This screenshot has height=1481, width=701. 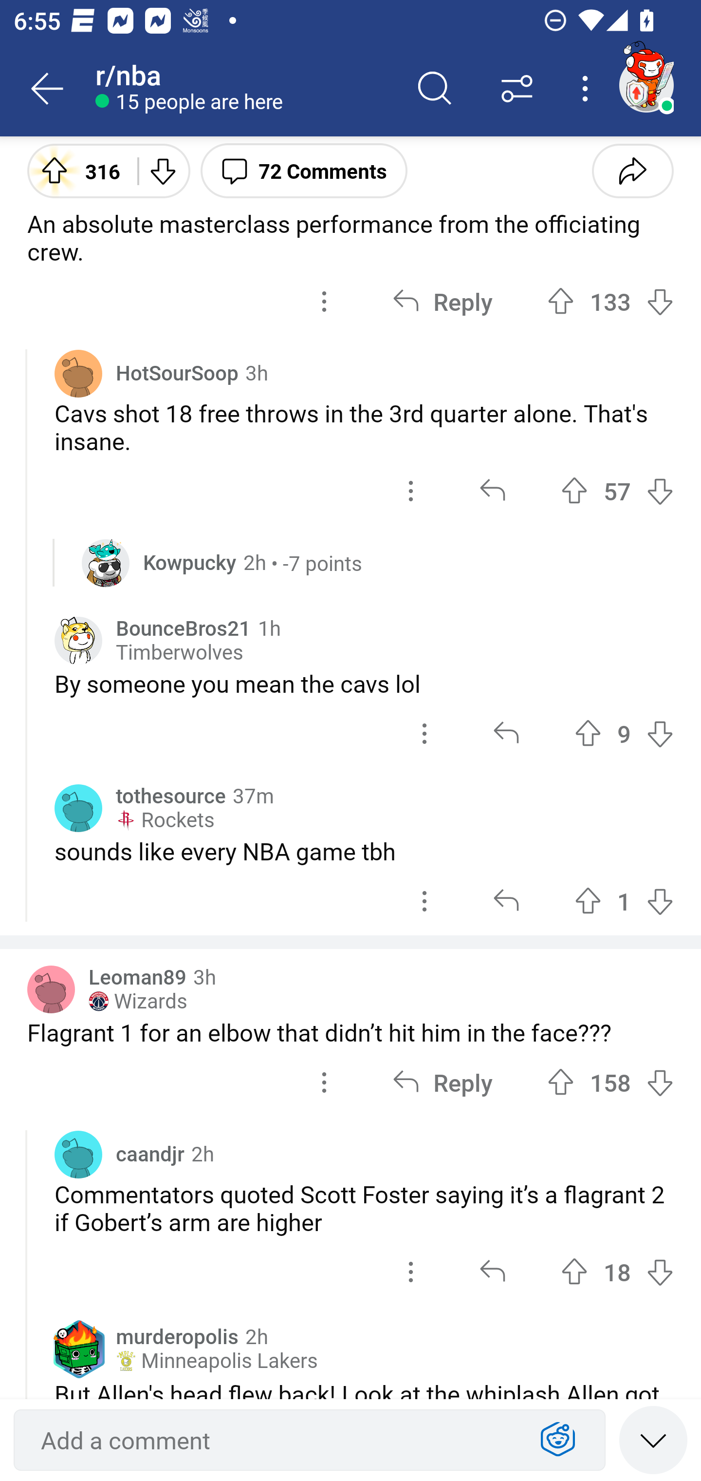 I want to click on Avatar, so click(x=78, y=1154).